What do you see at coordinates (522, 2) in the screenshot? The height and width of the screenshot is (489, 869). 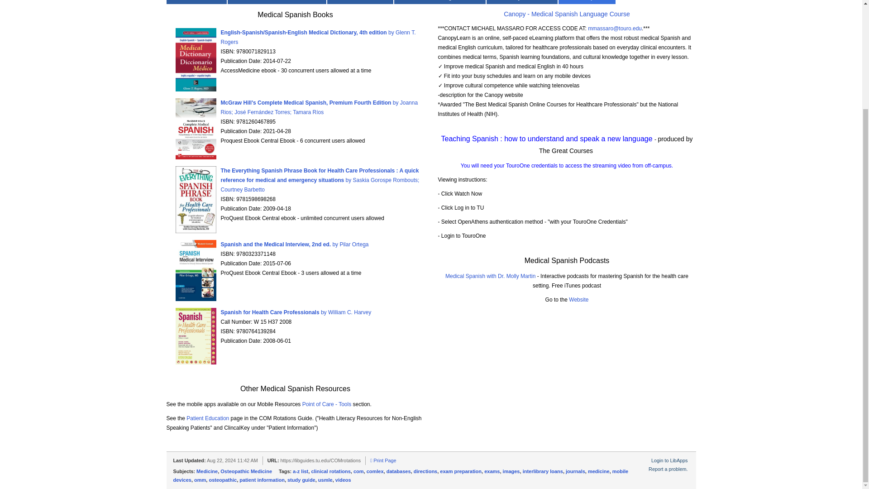 I see `Residency Resources` at bounding box center [522, 2].